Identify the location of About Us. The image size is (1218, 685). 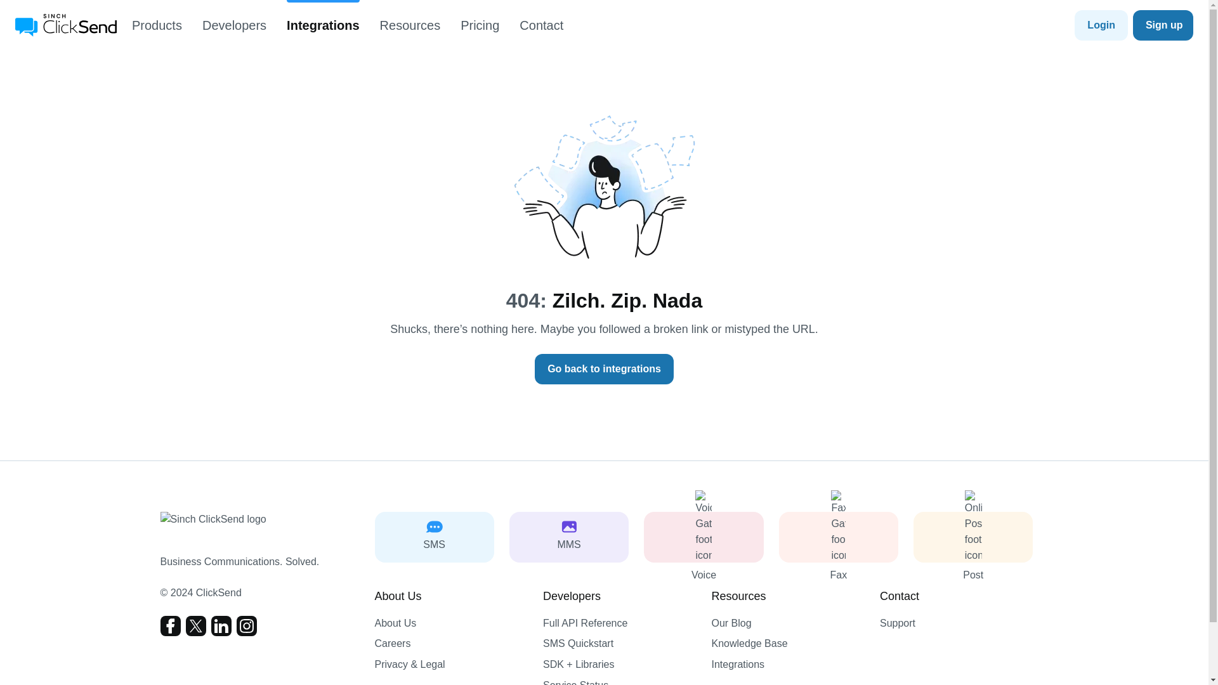
(450, 623).